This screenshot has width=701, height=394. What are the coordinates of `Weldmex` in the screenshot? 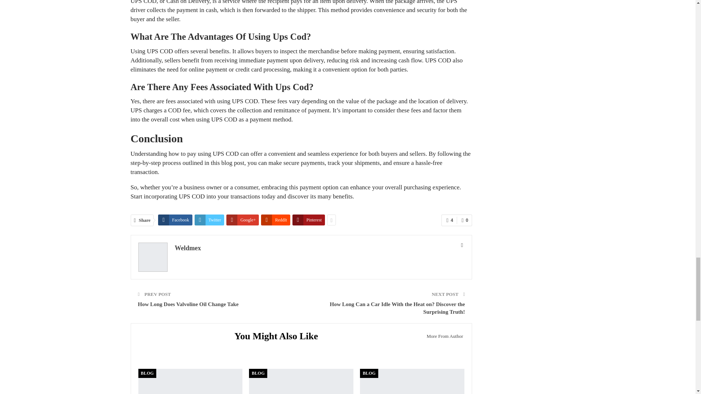 It's located at (188, 248).